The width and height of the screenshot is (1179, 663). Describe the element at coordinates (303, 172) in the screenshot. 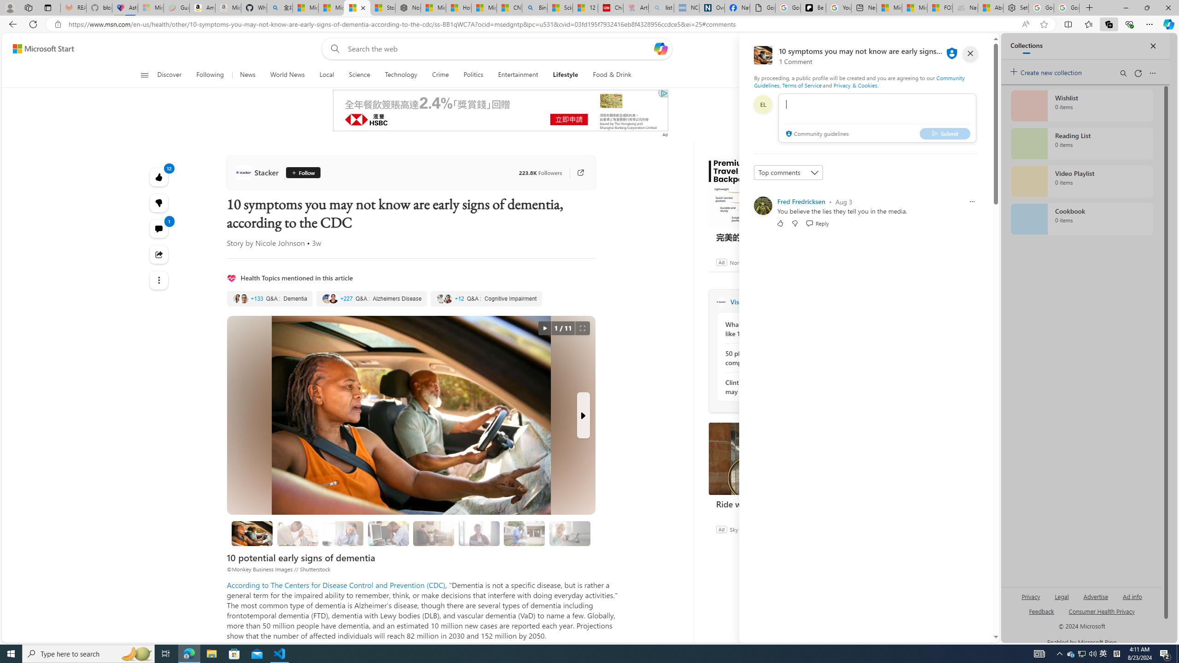

I see `Follow` at that location.